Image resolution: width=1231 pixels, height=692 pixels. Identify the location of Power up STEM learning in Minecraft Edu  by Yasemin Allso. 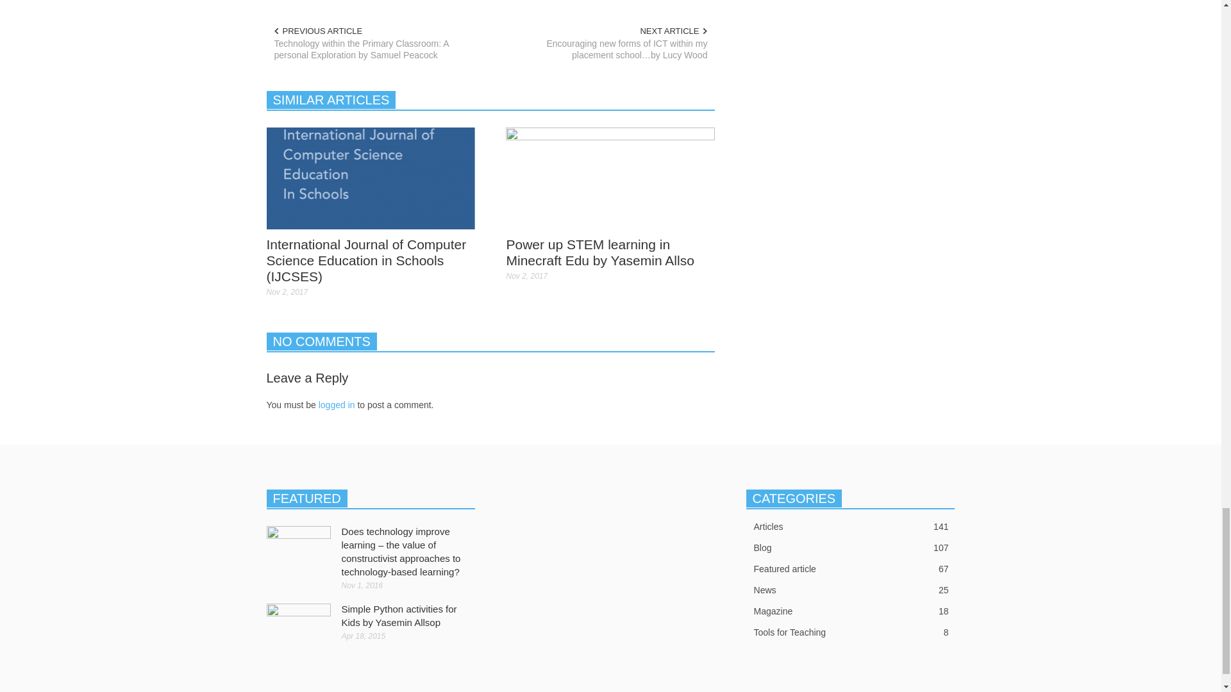
(600, 252).